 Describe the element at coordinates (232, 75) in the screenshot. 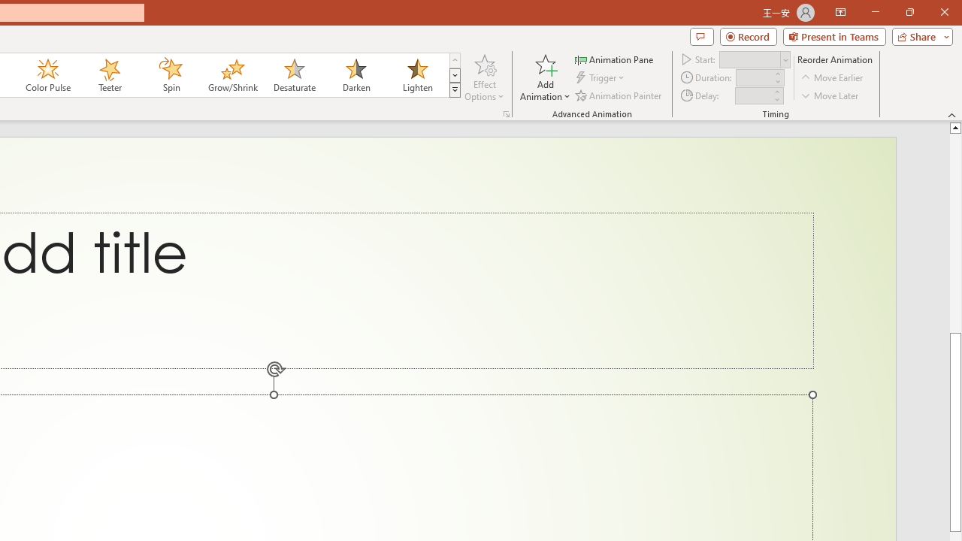

I see `Grow/Shrink` at that location.